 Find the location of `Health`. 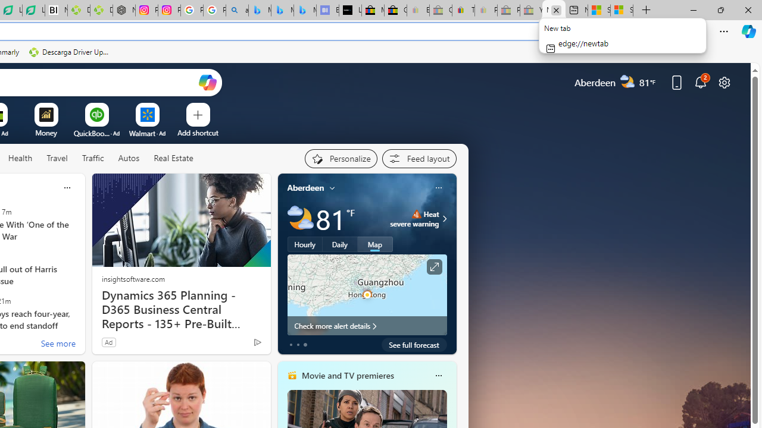

Health is located at coordinates (20, 159).